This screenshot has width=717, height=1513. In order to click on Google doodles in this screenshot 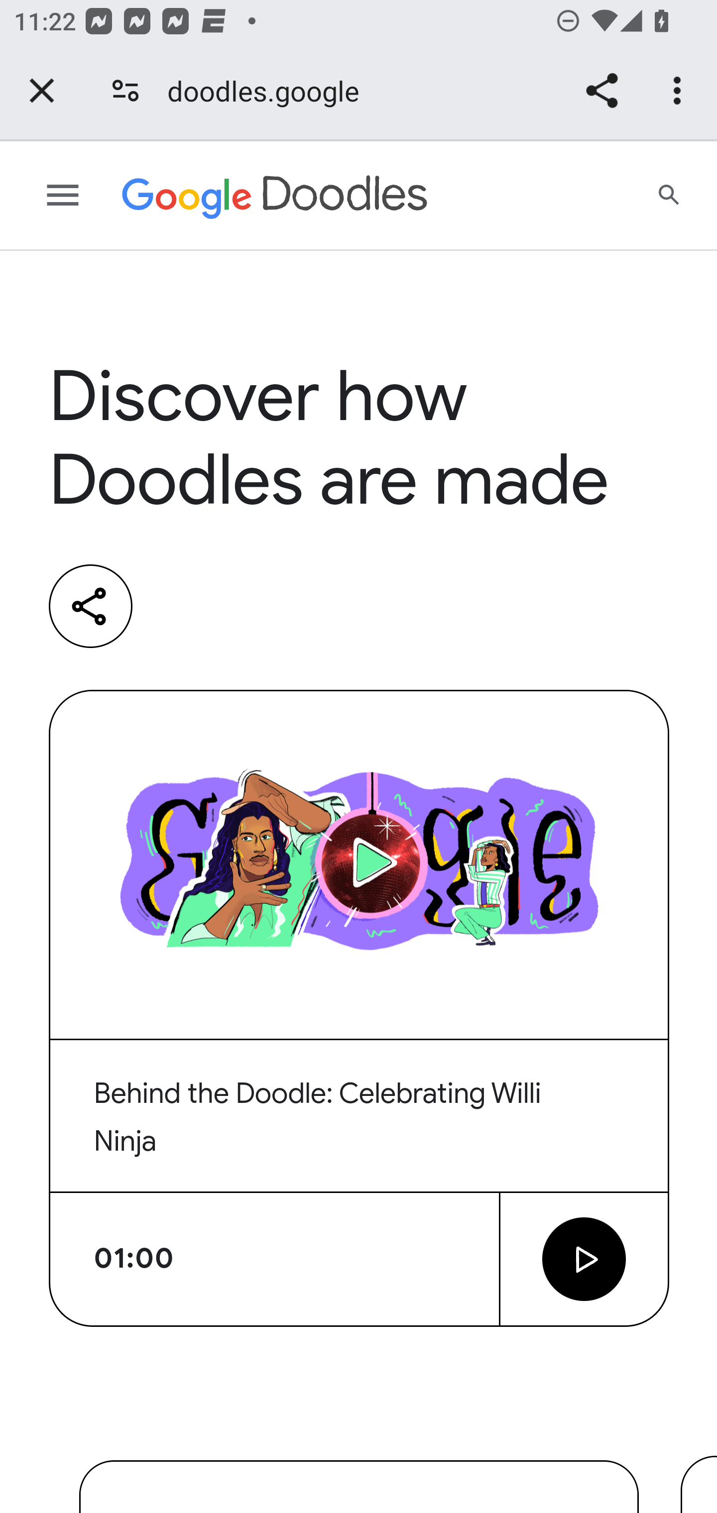, I will do `click(275, 196)`.